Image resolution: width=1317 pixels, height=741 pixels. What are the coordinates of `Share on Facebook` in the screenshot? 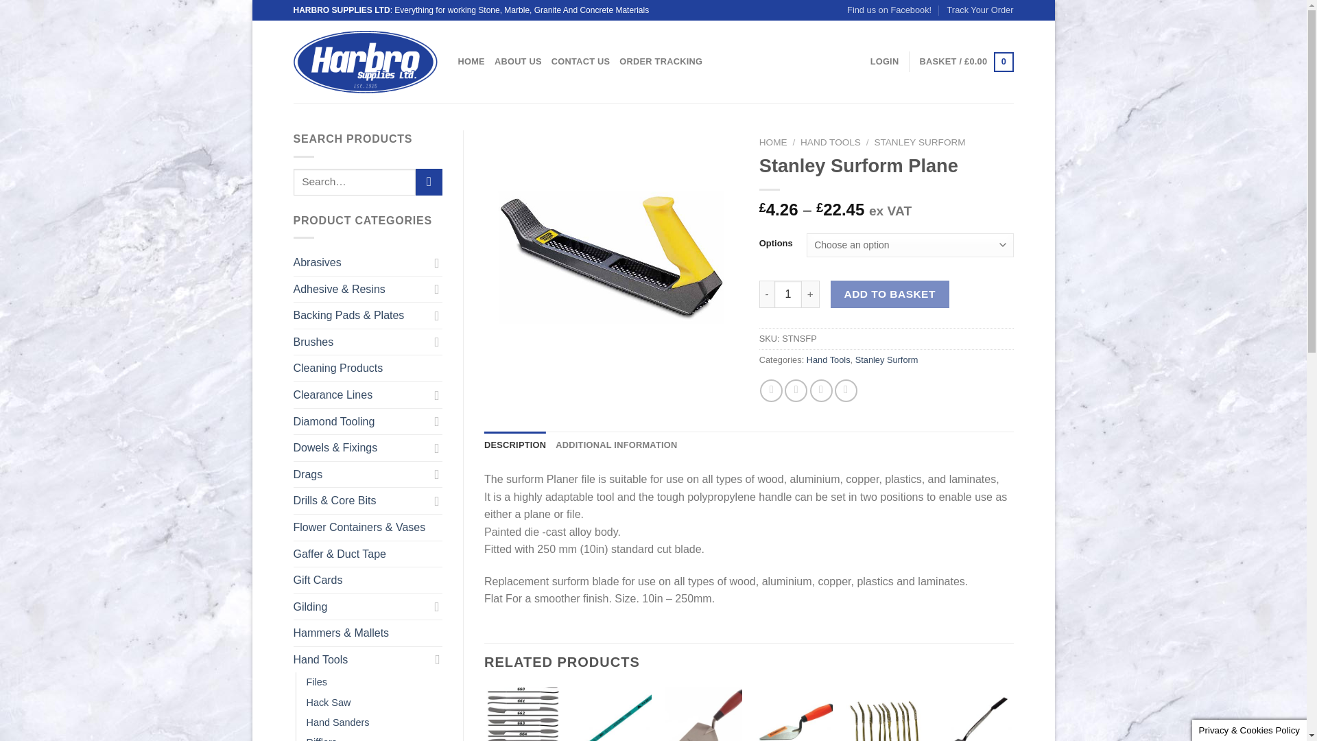 It's located at (771, 390).